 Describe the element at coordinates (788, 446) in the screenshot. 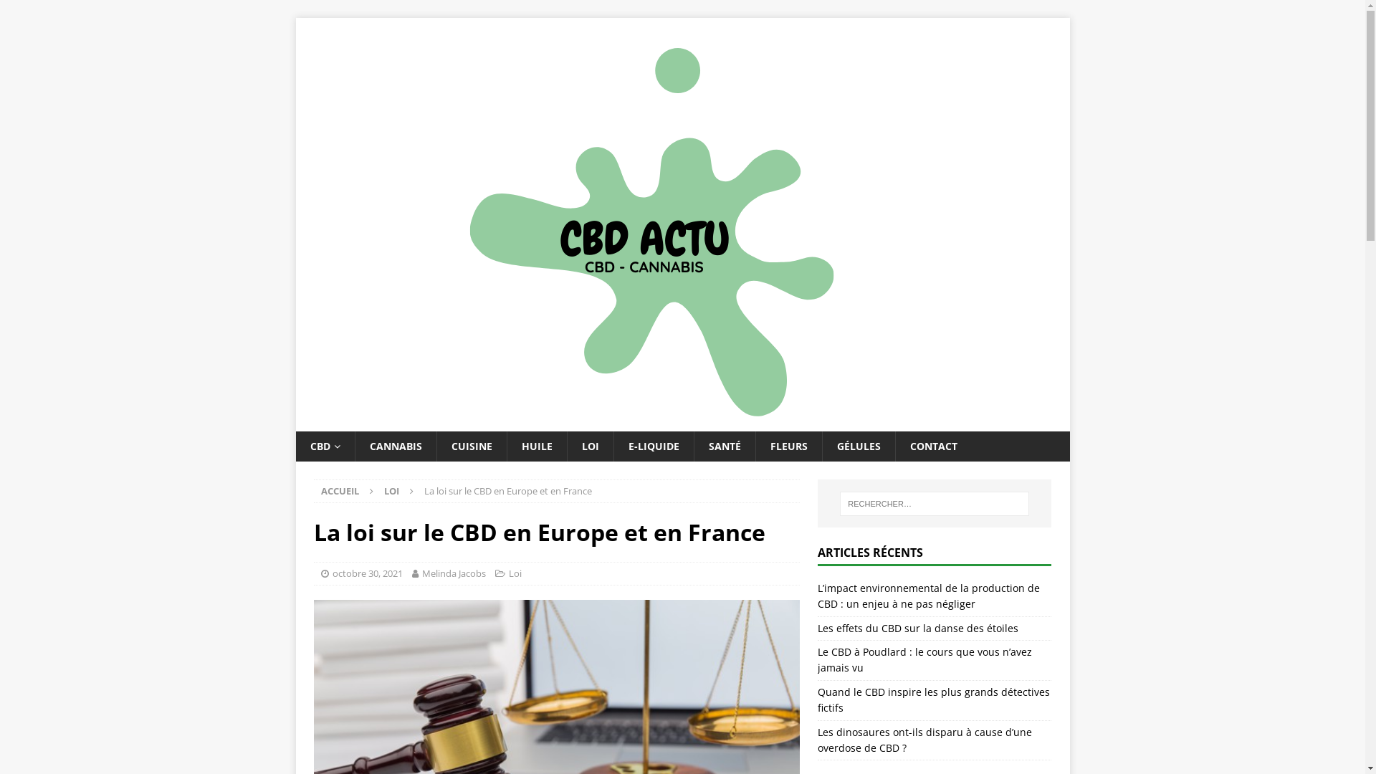

I see `FLEURS` at that location.